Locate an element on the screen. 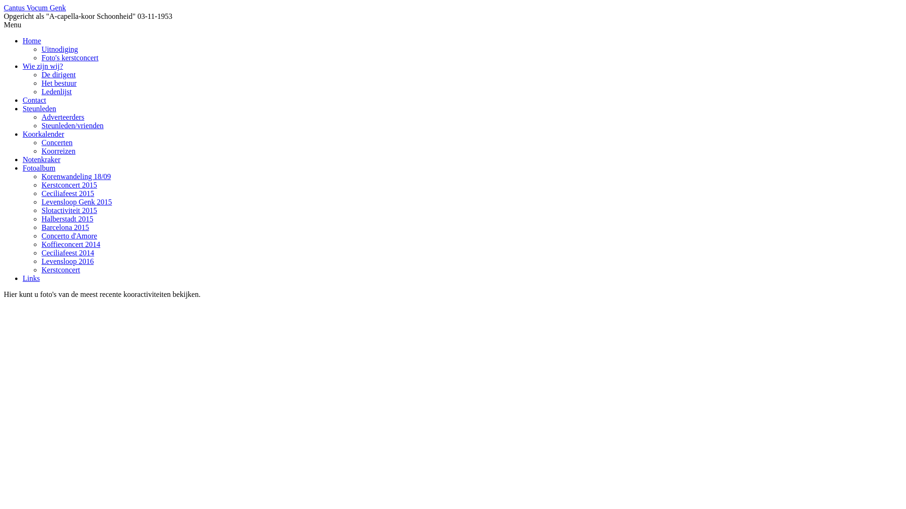 The image size is (906, 509). Concerten is located at coordinates (57, 142).